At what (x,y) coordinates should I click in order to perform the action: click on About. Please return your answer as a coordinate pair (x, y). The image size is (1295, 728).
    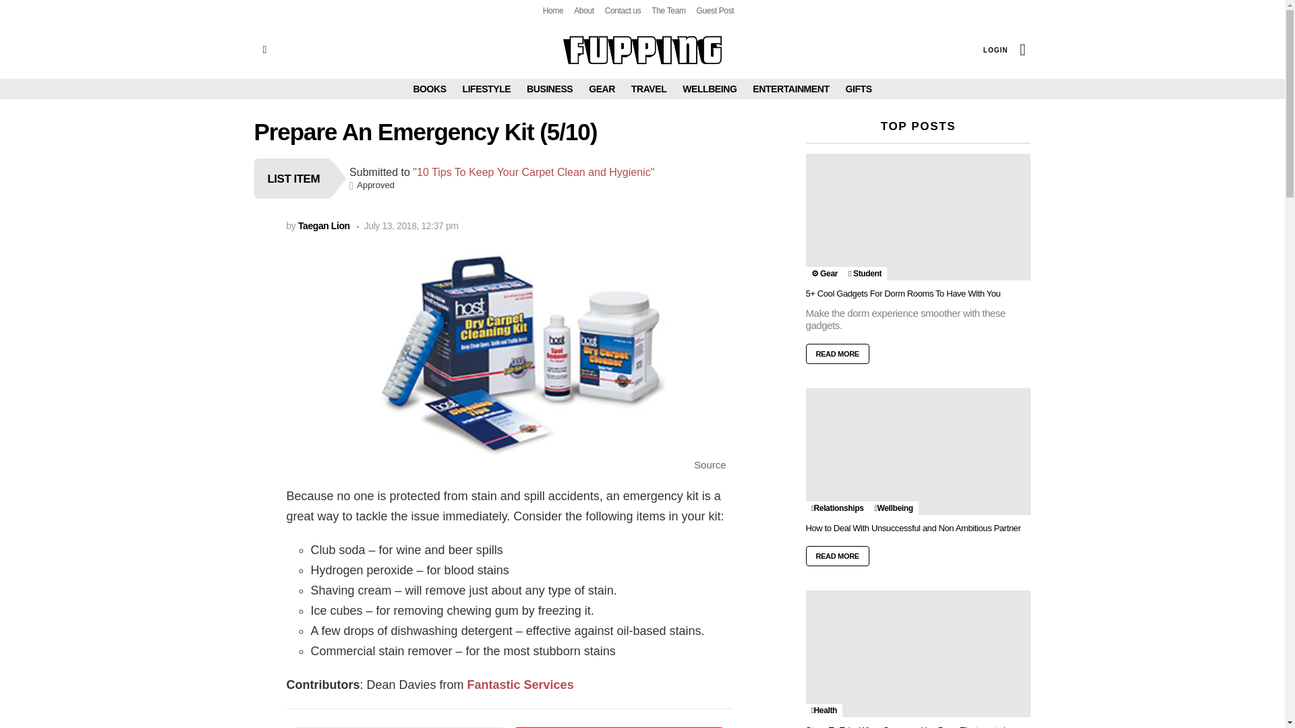
    Looking at the image, I should click on (584, 11).